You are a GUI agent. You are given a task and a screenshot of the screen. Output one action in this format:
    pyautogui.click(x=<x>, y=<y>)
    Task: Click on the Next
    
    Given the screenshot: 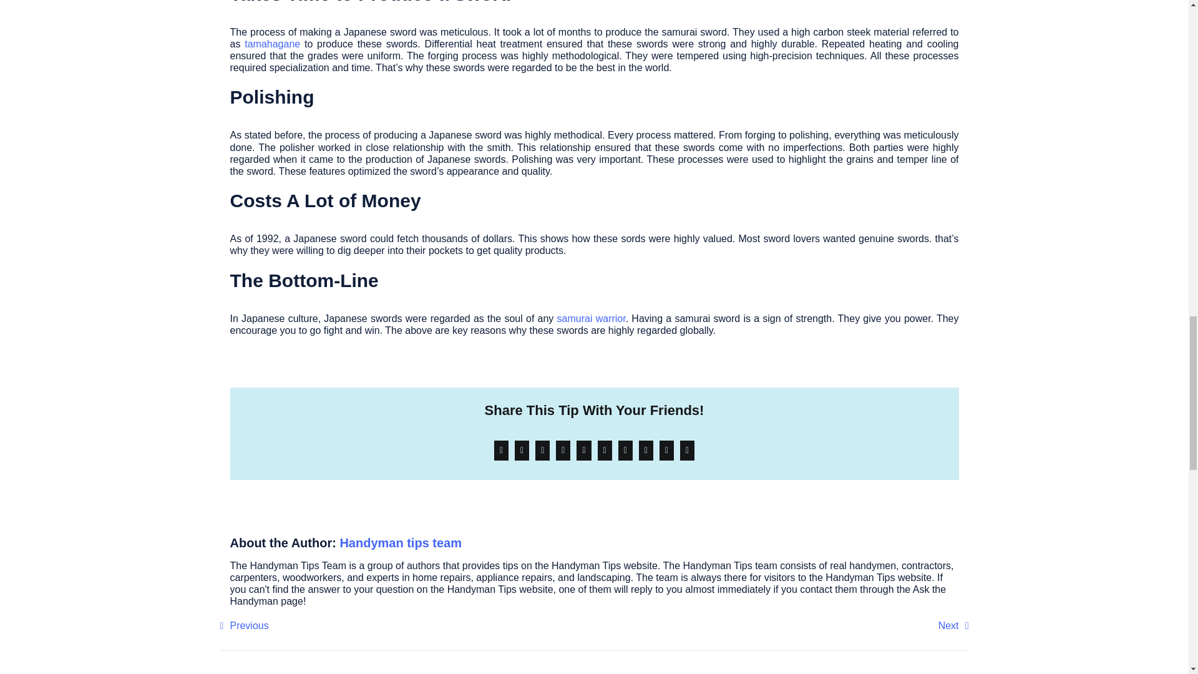 What is the action you would take?
    pyautogui.click(x=953, y=625)
    